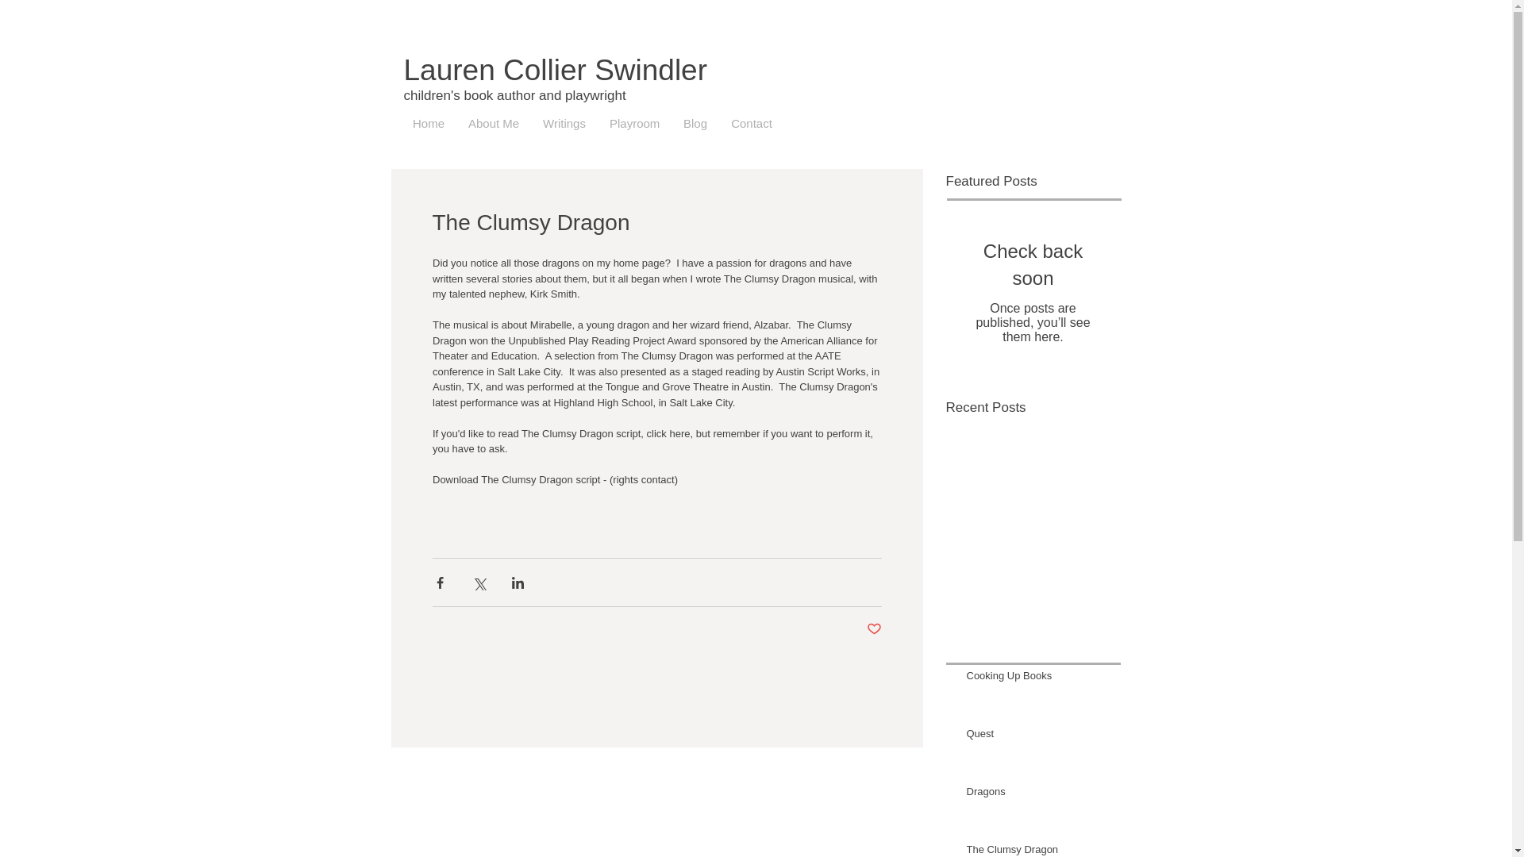  What do you see at coordinates (1038, 736) in the screenshot?
I see `Quest` at bounding box center [1038, 736].